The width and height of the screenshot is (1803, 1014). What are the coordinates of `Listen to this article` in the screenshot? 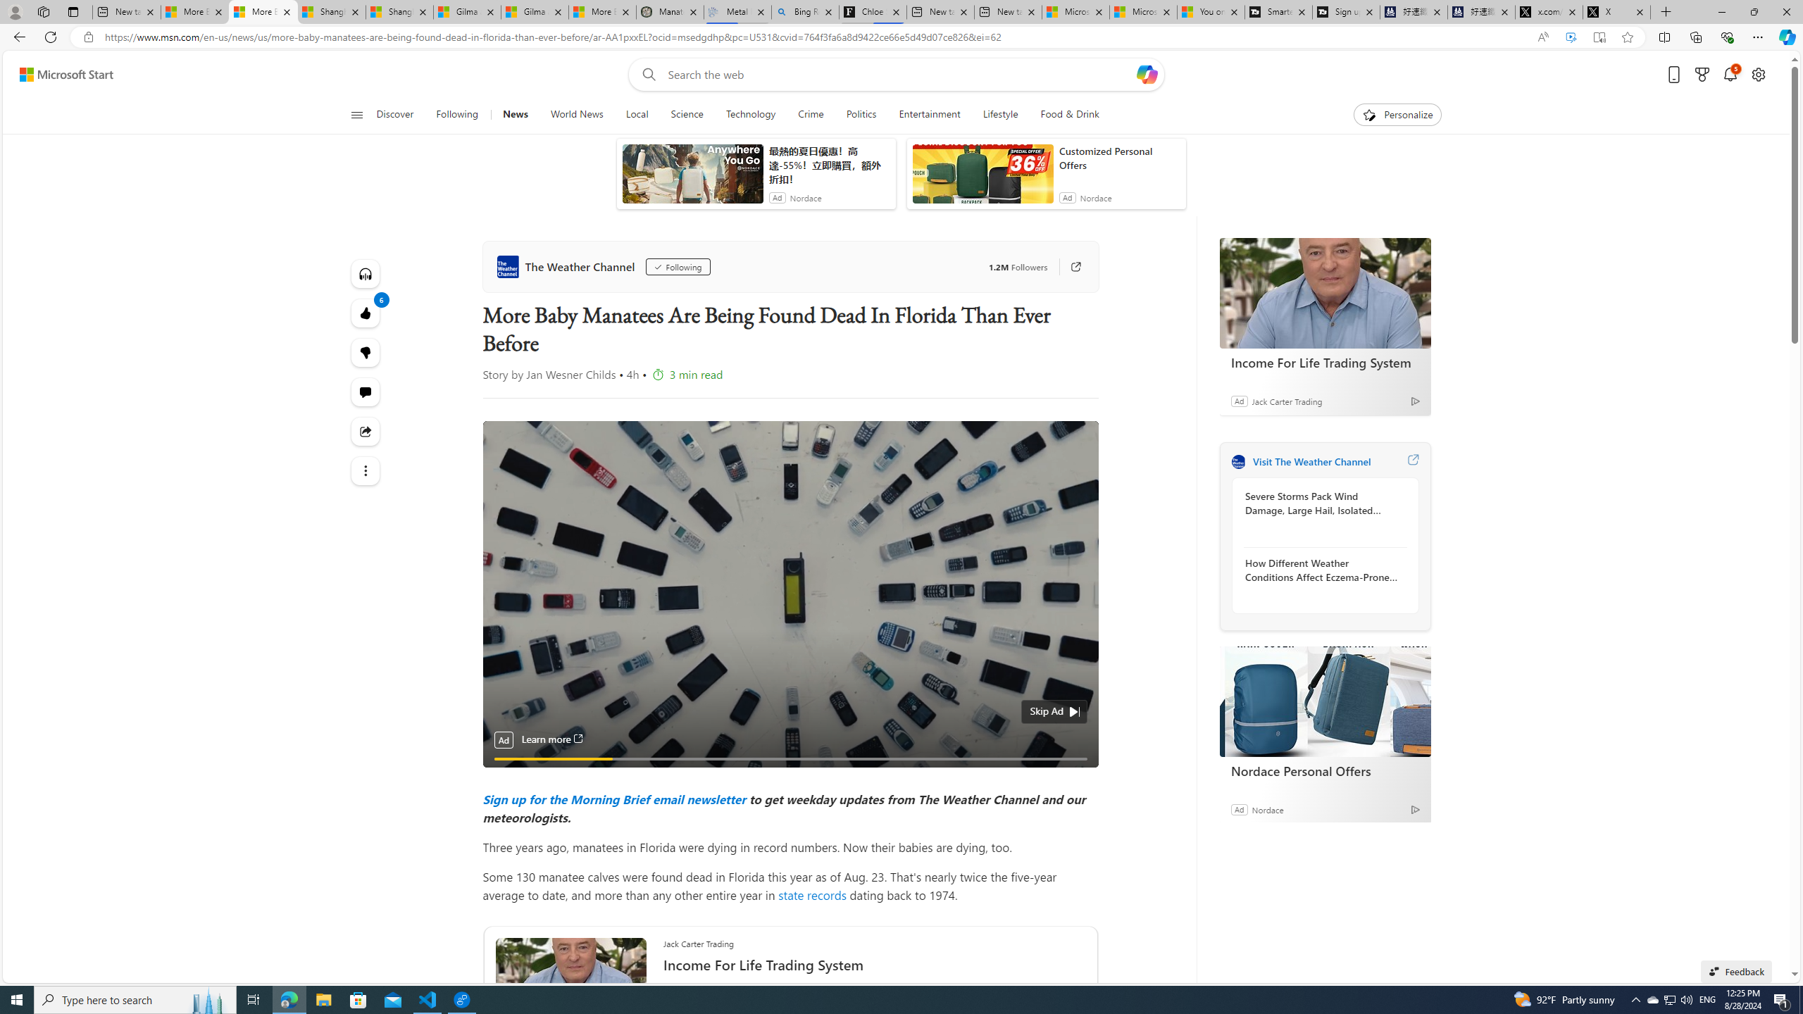 It's located at (366, 274).